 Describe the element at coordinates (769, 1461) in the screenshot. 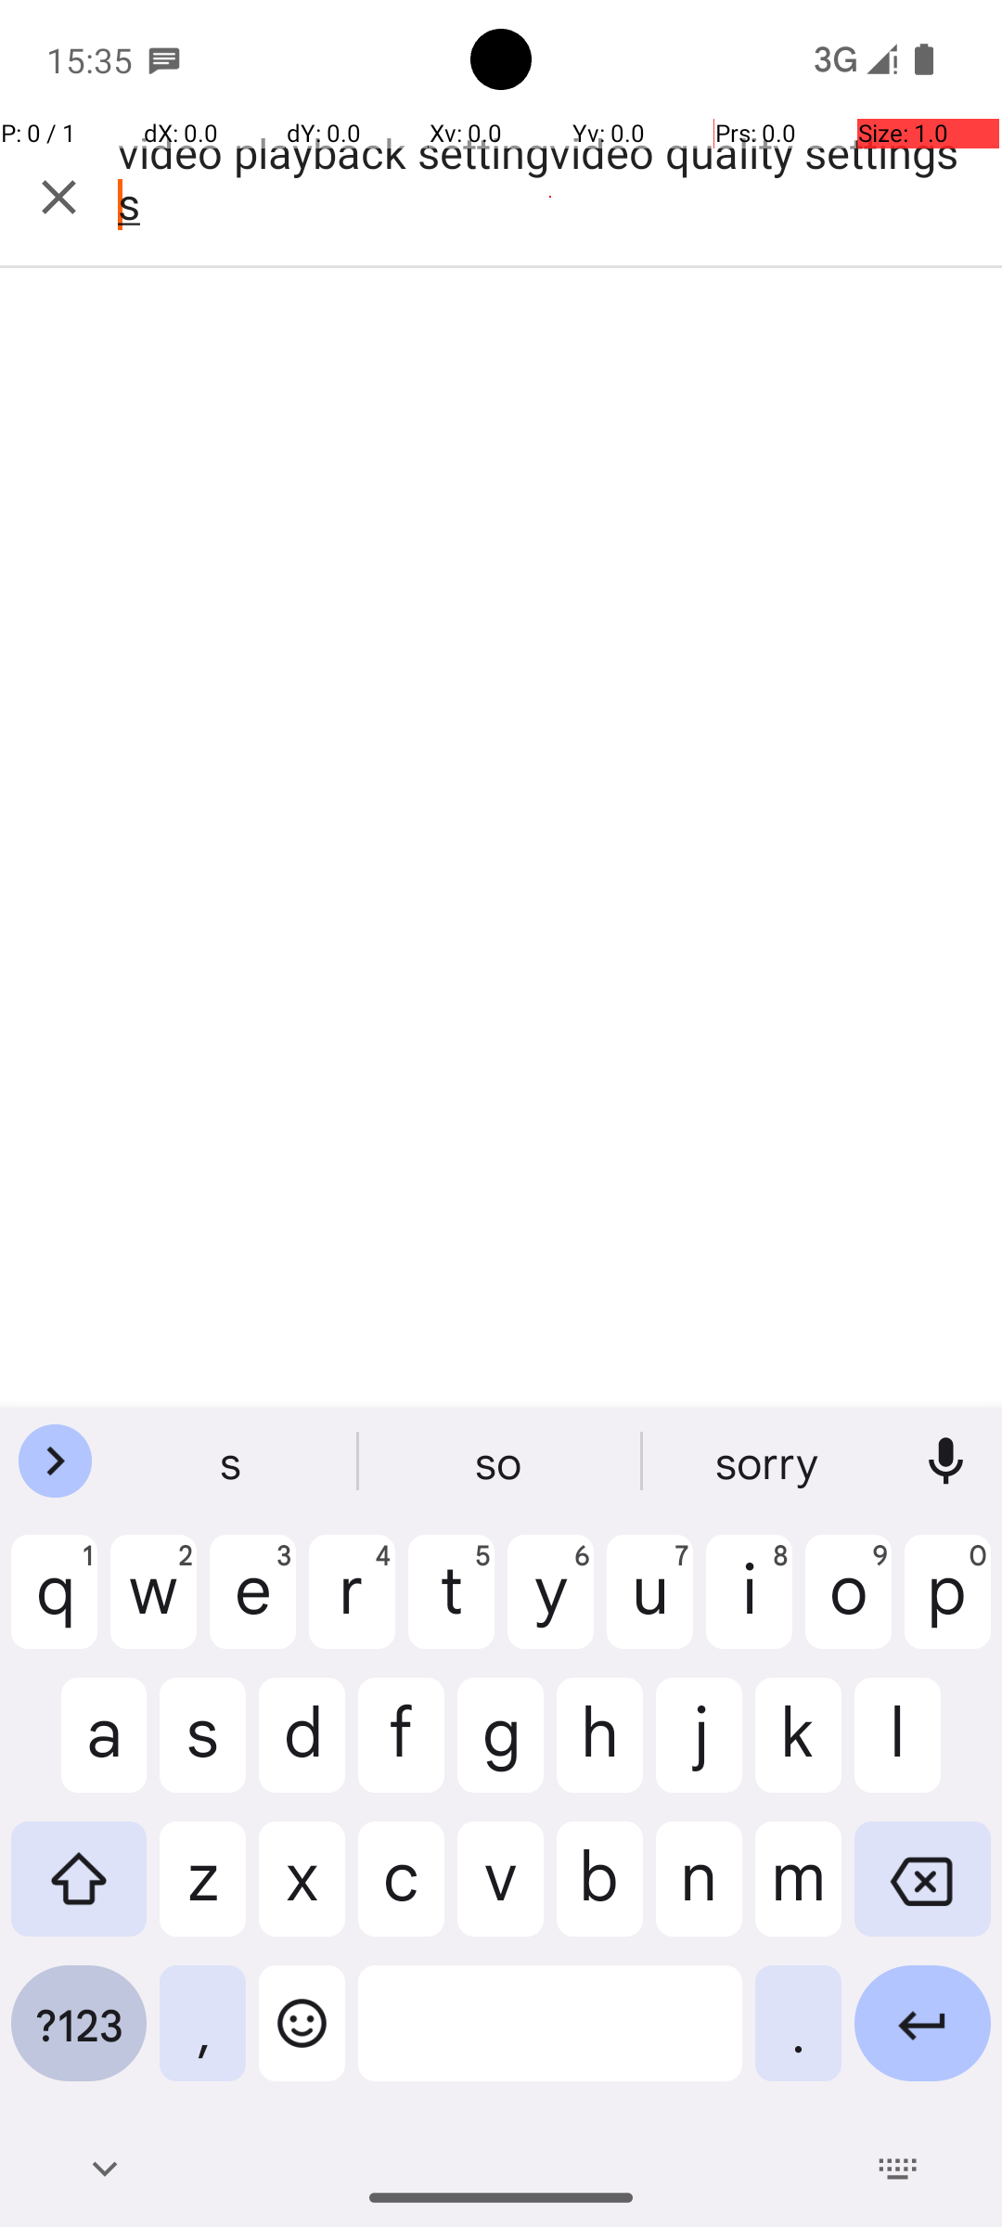

I see `sorry` at that location.